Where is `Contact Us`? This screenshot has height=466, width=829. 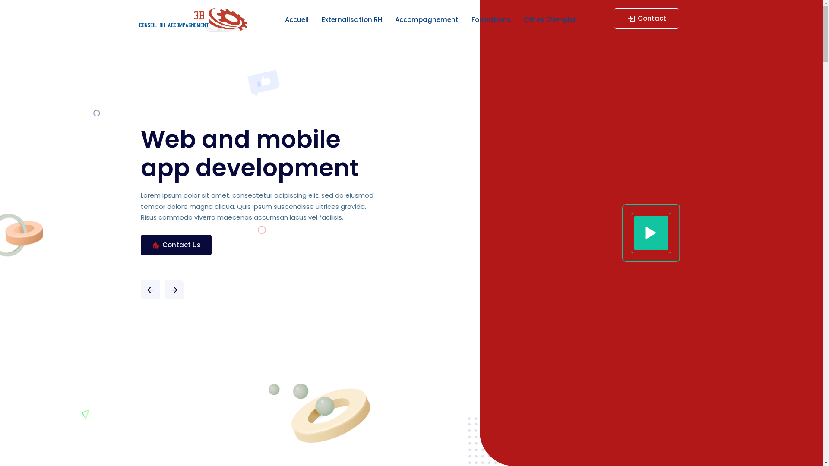 Contact Us is located at coordinates (176, 245).